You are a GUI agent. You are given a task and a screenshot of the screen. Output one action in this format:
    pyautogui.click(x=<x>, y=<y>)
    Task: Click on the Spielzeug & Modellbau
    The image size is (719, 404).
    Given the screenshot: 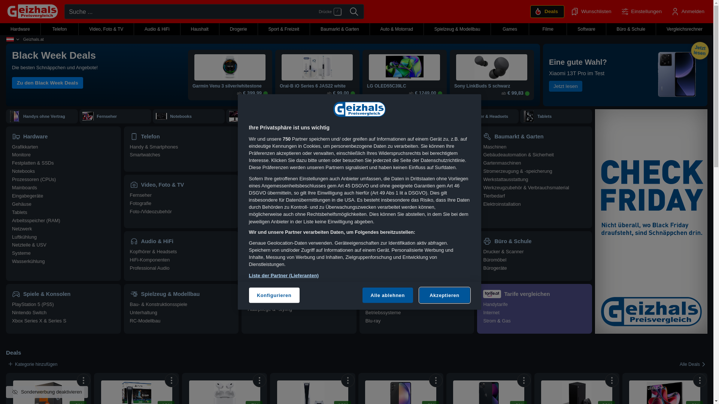 What is the action you would take?
    pyautogui.click(x=181, y=294)
    